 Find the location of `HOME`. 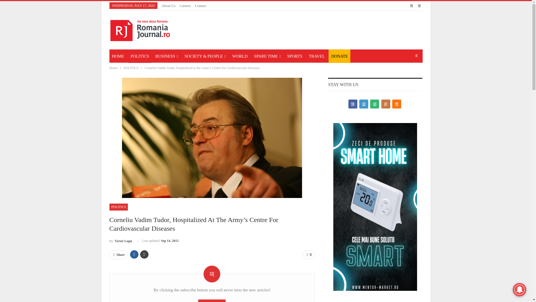

HOME is located at coordinates (118, 56).